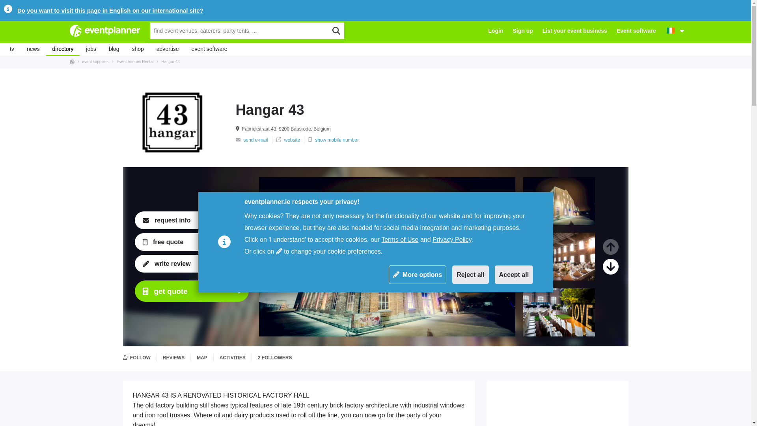 This screenshot has height=426, width=757. What do you see at coordinates (63, 49) in the screenshot?
I see `directory` at bounding box center [63, 49].